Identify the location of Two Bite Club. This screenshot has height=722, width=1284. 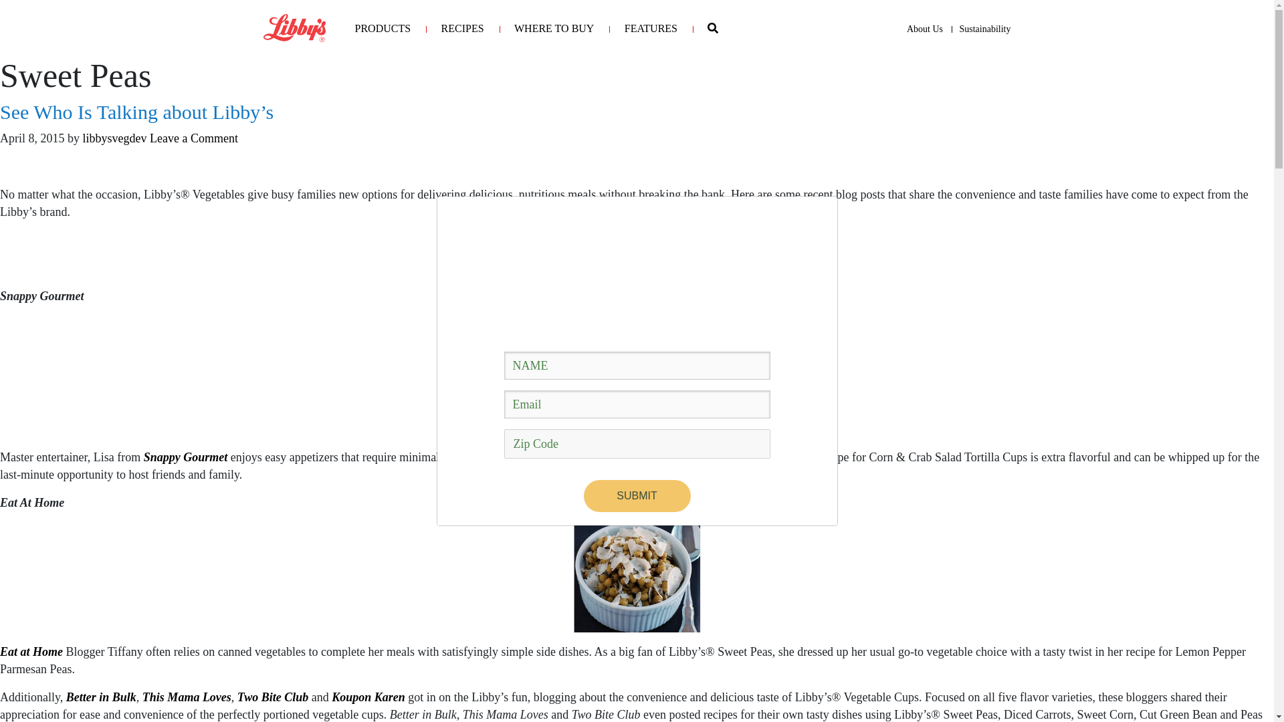
(273, 697).